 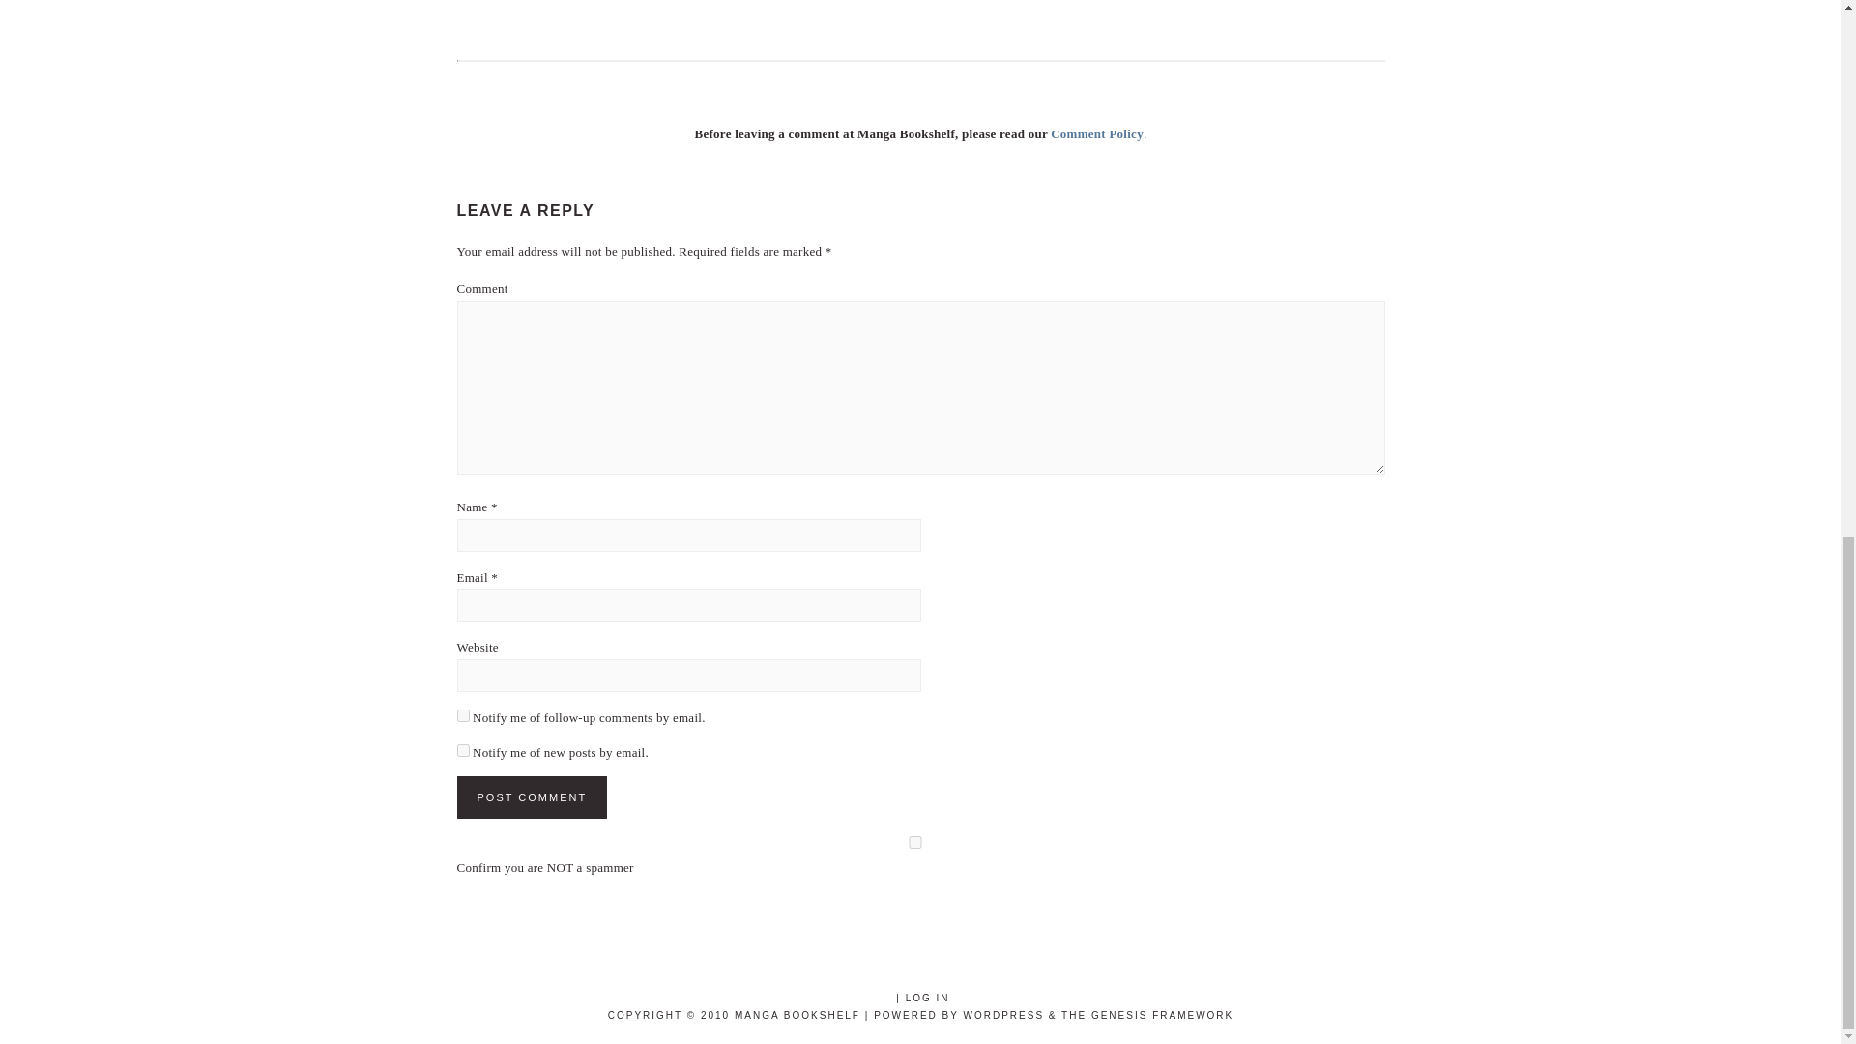 What do you see at coordinates (462, 750) in the screenshot?
I see `subscribe` at bounding box center [462, 750].